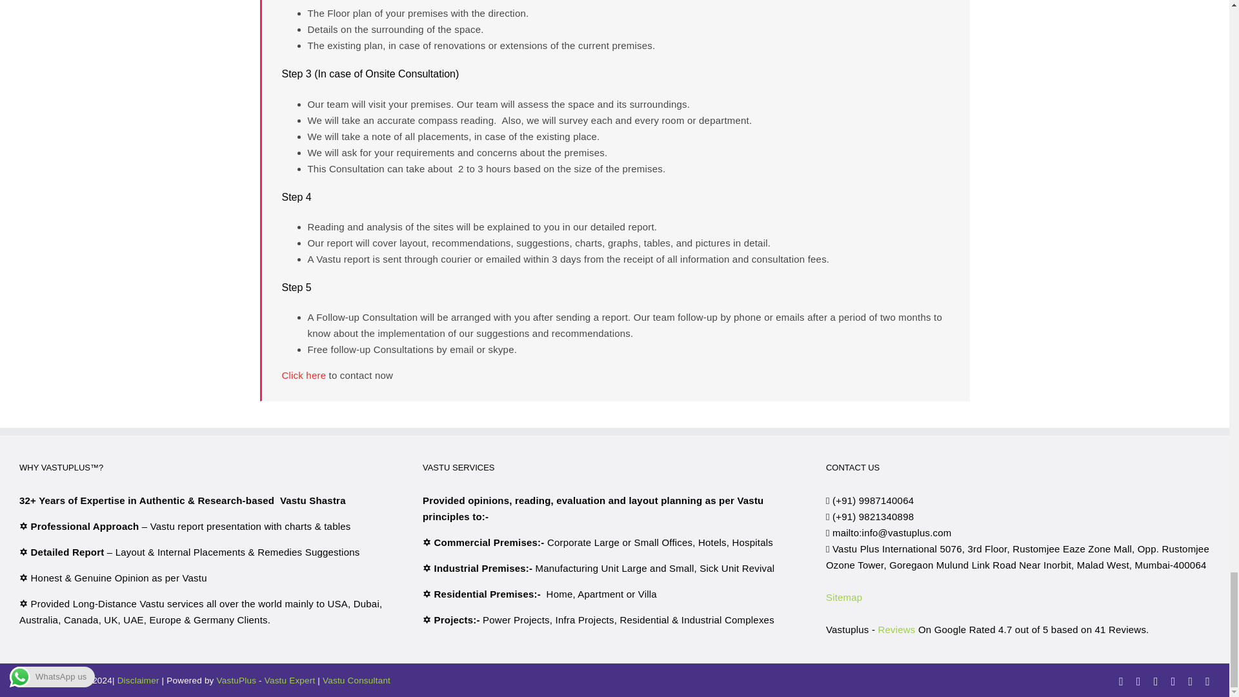  Describe the element at coordinates (1156, 681) in the screenshot. I see `LinkedIn` at that location.